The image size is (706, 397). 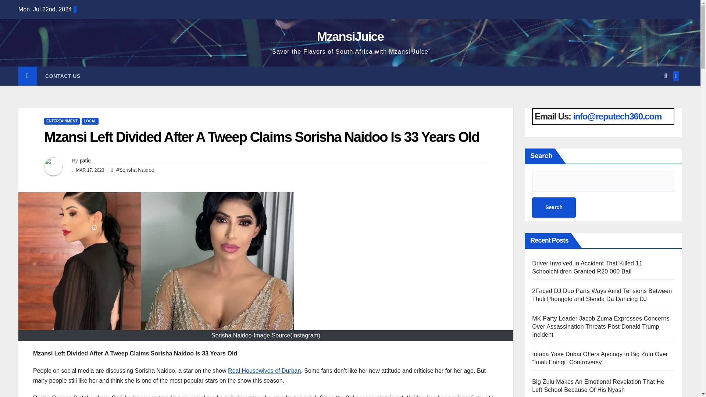 I want to click on CONTACT US, so click(x=63, y=76).